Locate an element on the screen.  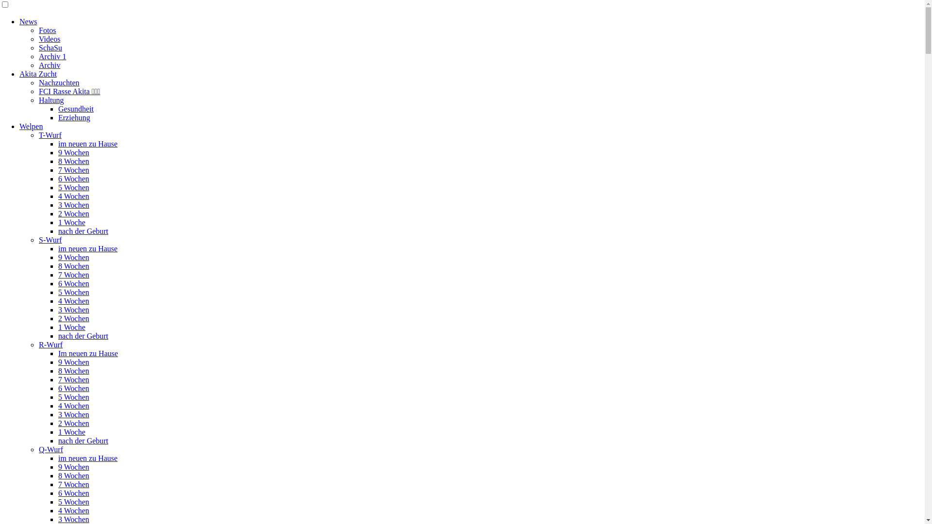
1 Woche is located at coordinates (72, 327).